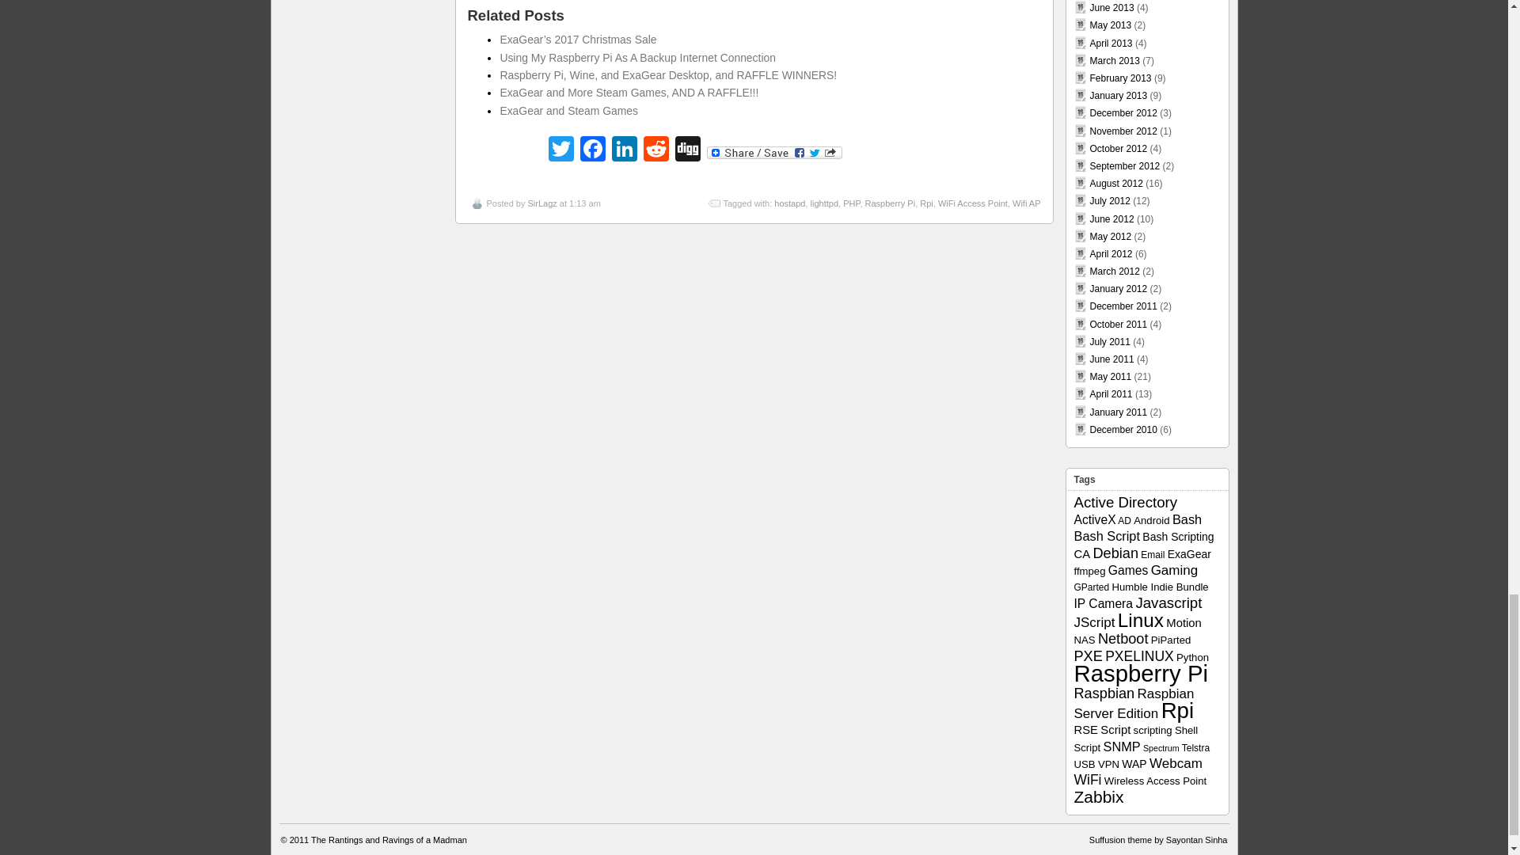  What do you see at coordinates (592, 150) in the screenshot?
I see `Facebook` at bounding box center [592, 150].